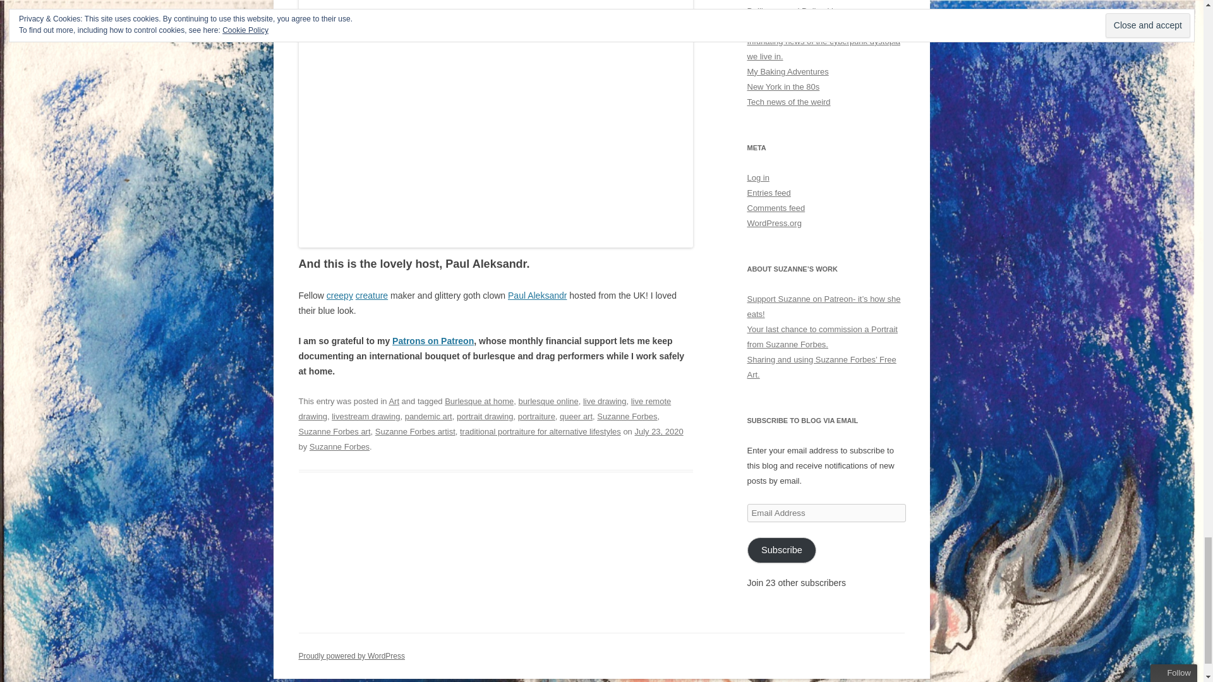  Describe the element at coordinates (393, 400) in the screenshot. I see `Art` at that location.